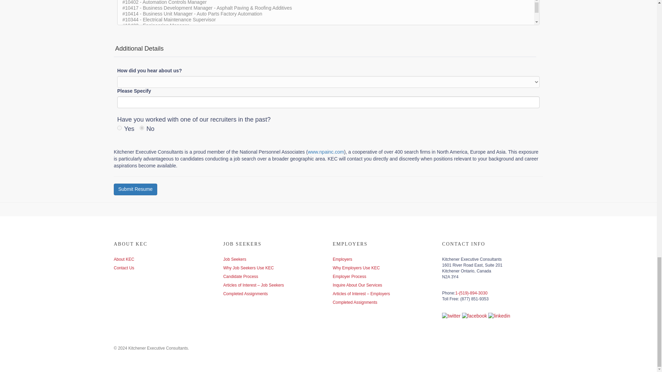  I want to click on Completed Assignments, so click(355, 302).